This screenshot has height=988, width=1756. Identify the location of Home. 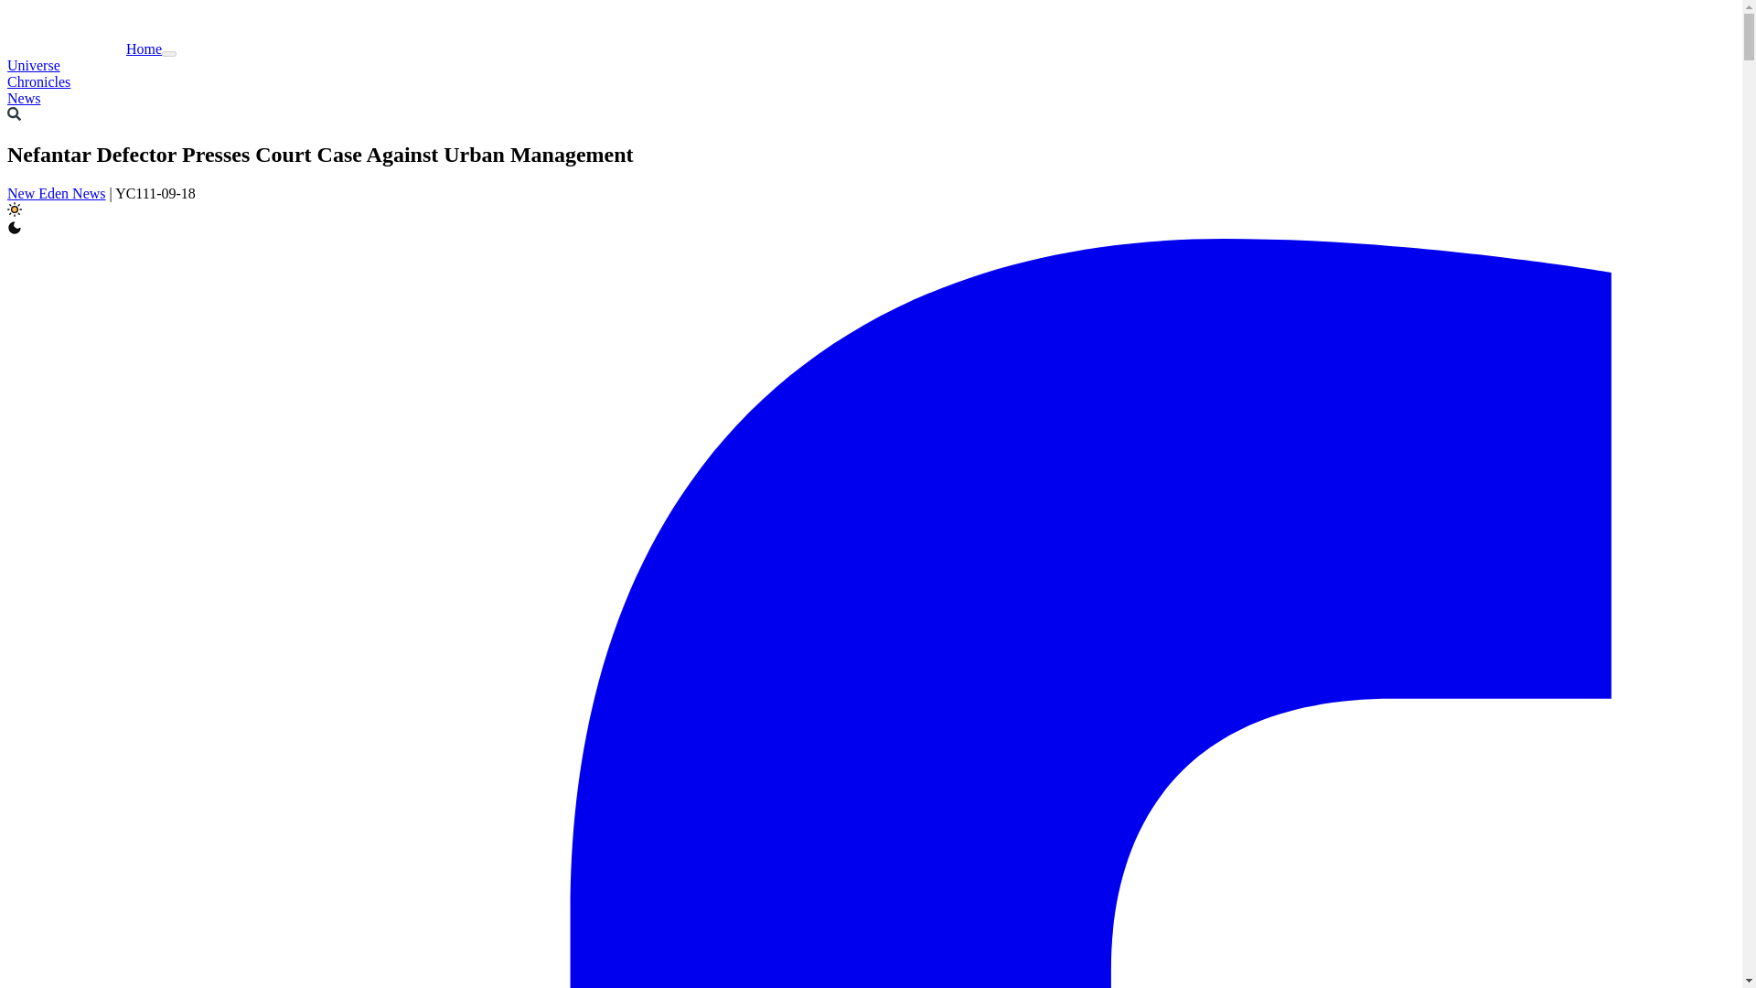
(84, 48).